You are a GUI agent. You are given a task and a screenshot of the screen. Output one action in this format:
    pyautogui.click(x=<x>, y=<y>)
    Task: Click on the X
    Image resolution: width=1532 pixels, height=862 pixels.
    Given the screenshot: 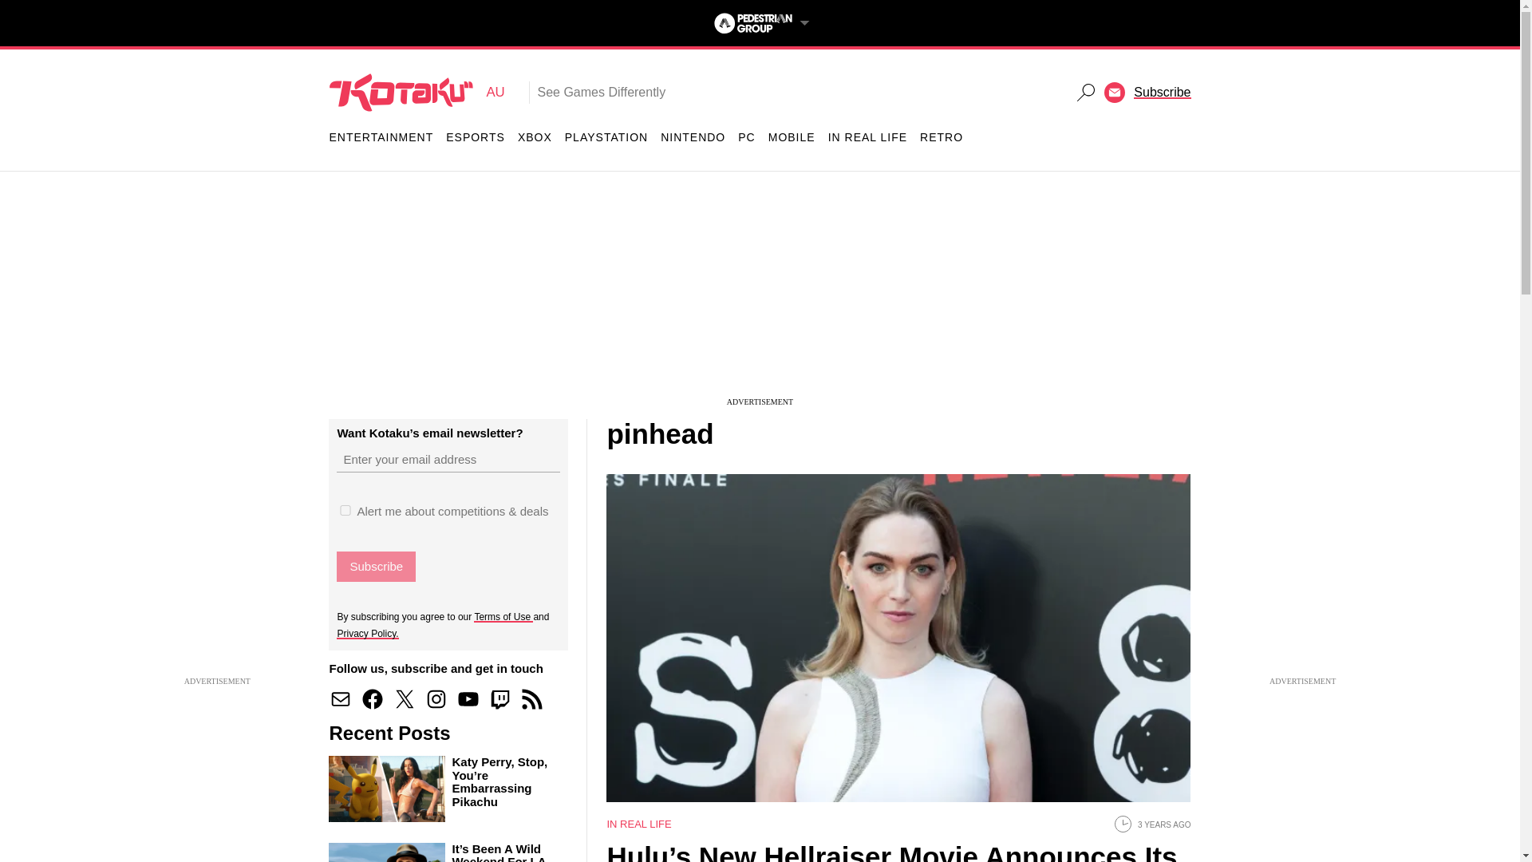 What is the action you would take?
    pyautogui.click(x=503, y=616)
    